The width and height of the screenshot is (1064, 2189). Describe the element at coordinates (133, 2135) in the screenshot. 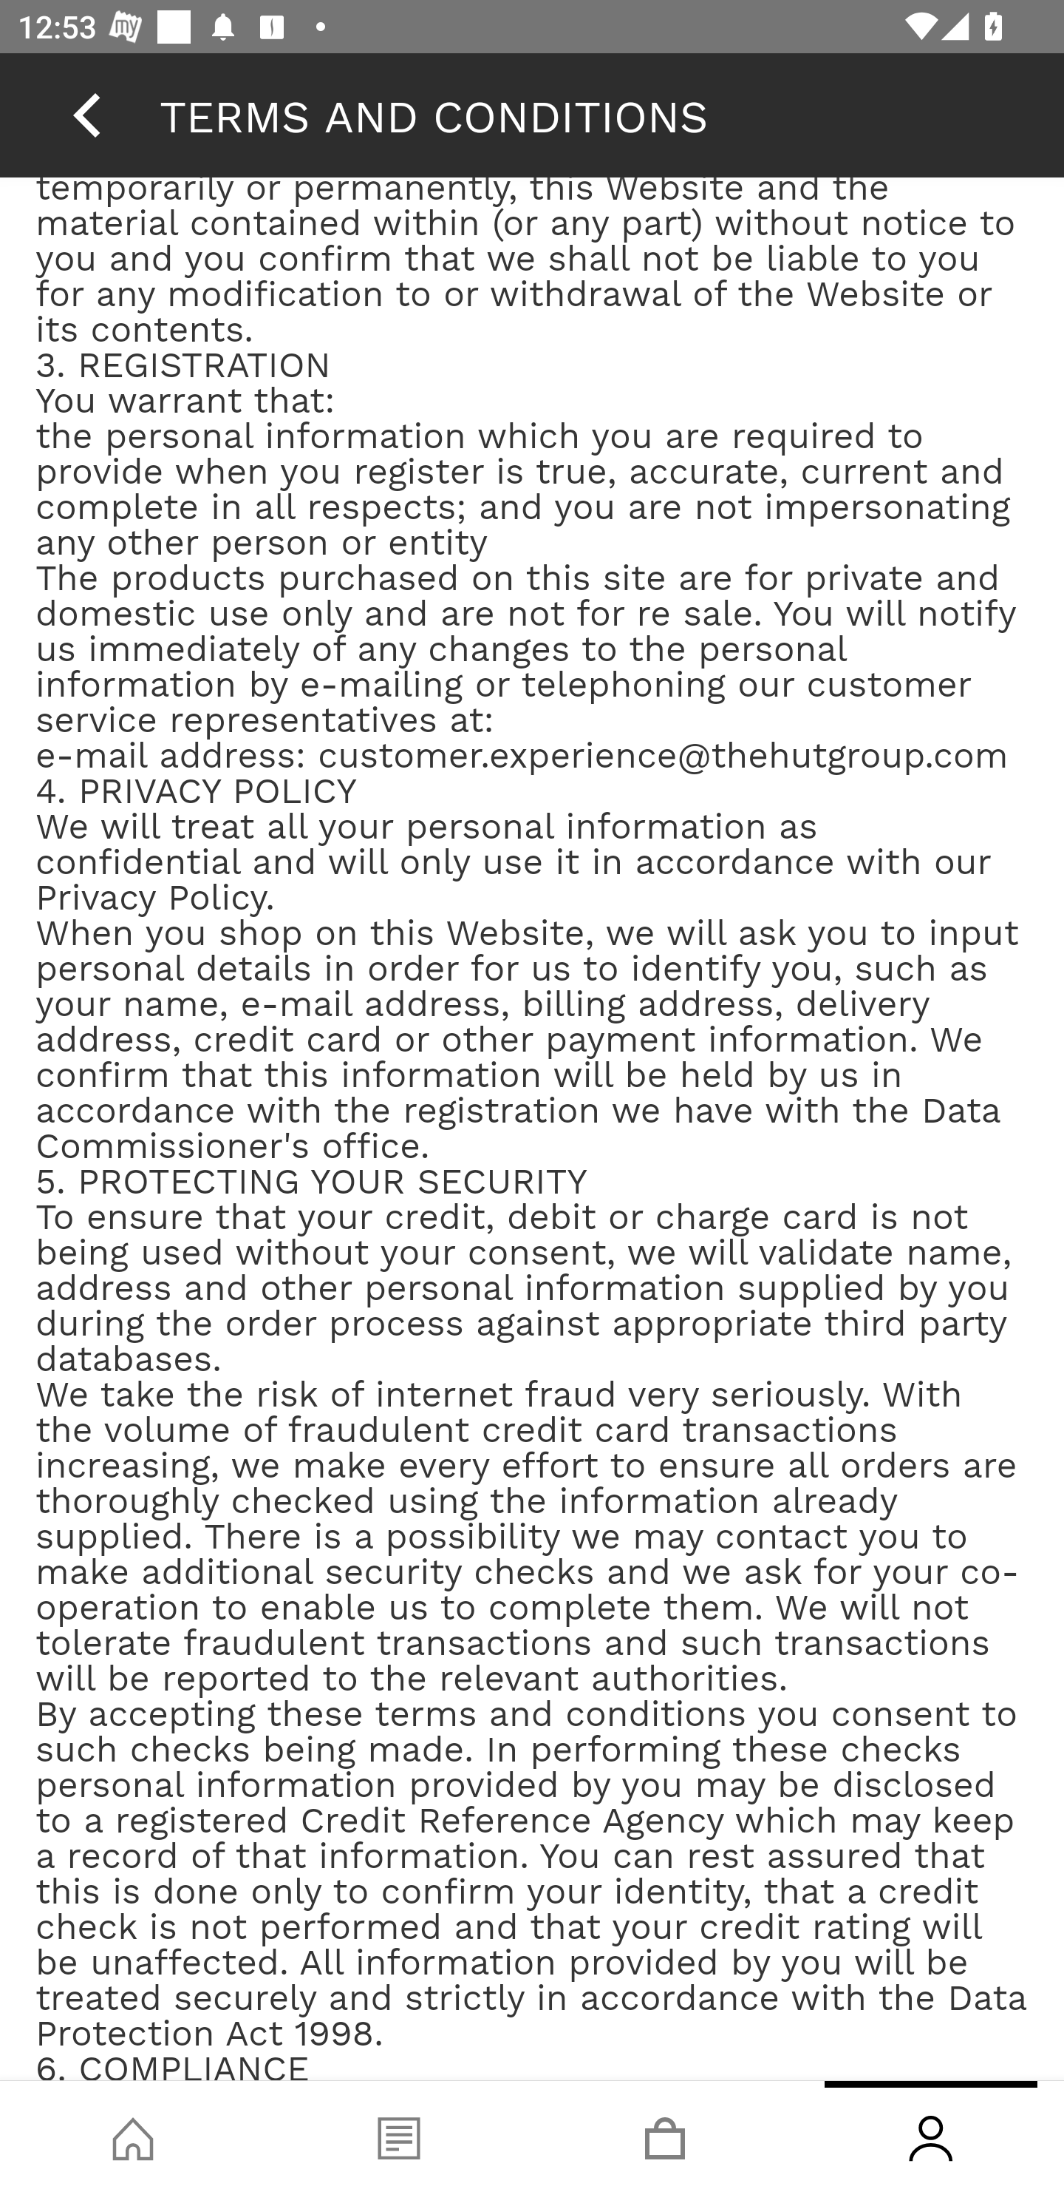

I see `Shop, tab, 1 of 4` at that location.